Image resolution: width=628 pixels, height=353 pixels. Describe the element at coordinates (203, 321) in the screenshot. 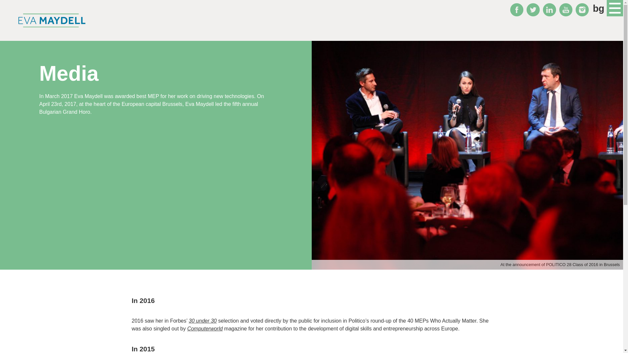

I see `30 under 30` at that location.